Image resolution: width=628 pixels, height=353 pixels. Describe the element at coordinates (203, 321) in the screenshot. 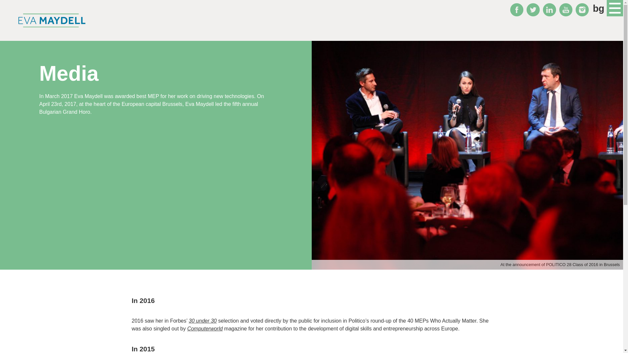

I see `30 under 30` at that location.